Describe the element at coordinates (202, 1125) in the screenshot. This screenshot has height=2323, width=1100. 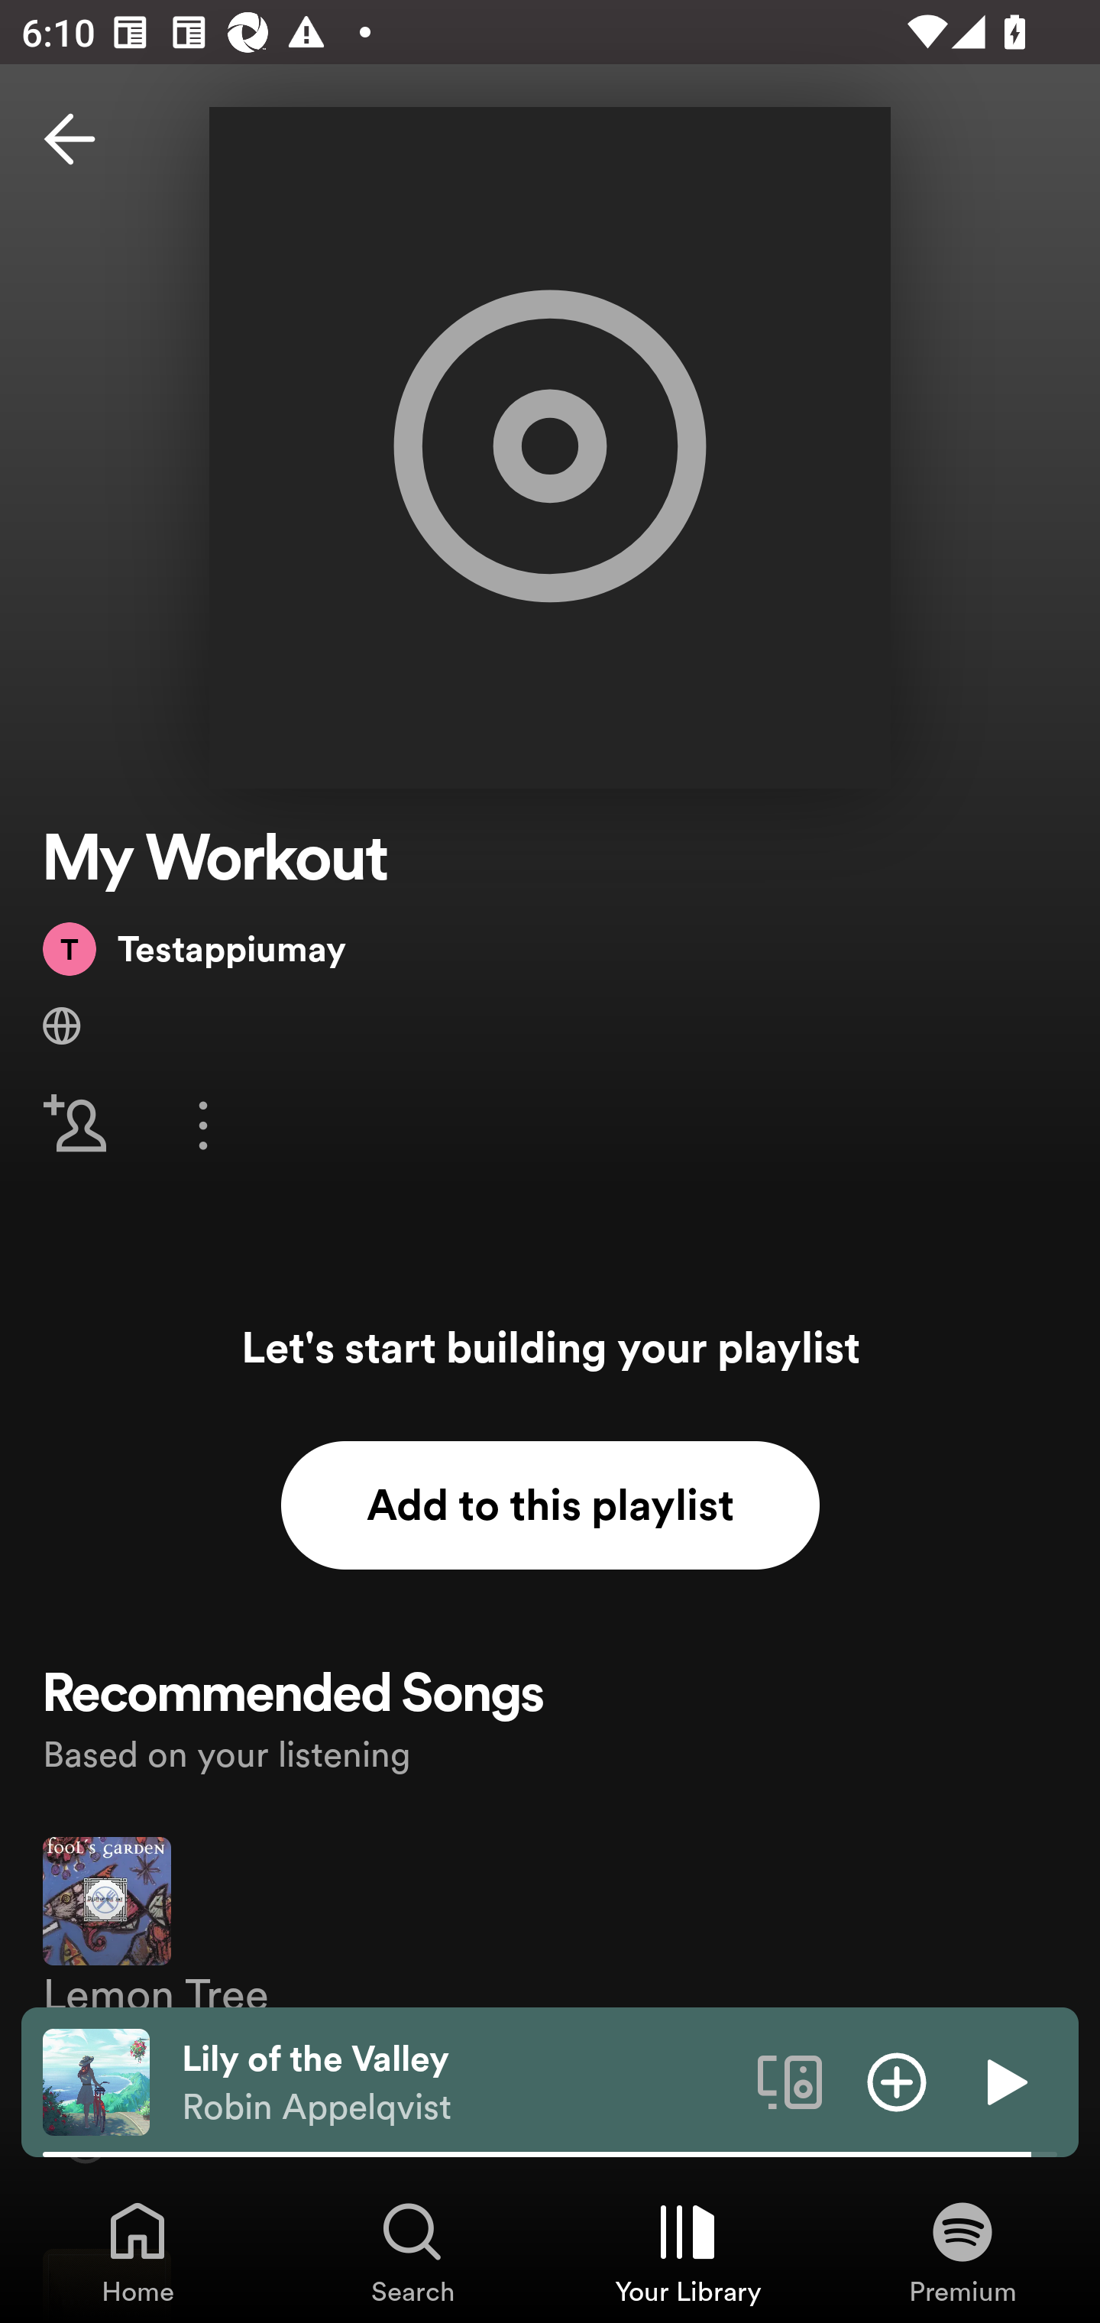
I see `More options for playlist My Workout` at that location.